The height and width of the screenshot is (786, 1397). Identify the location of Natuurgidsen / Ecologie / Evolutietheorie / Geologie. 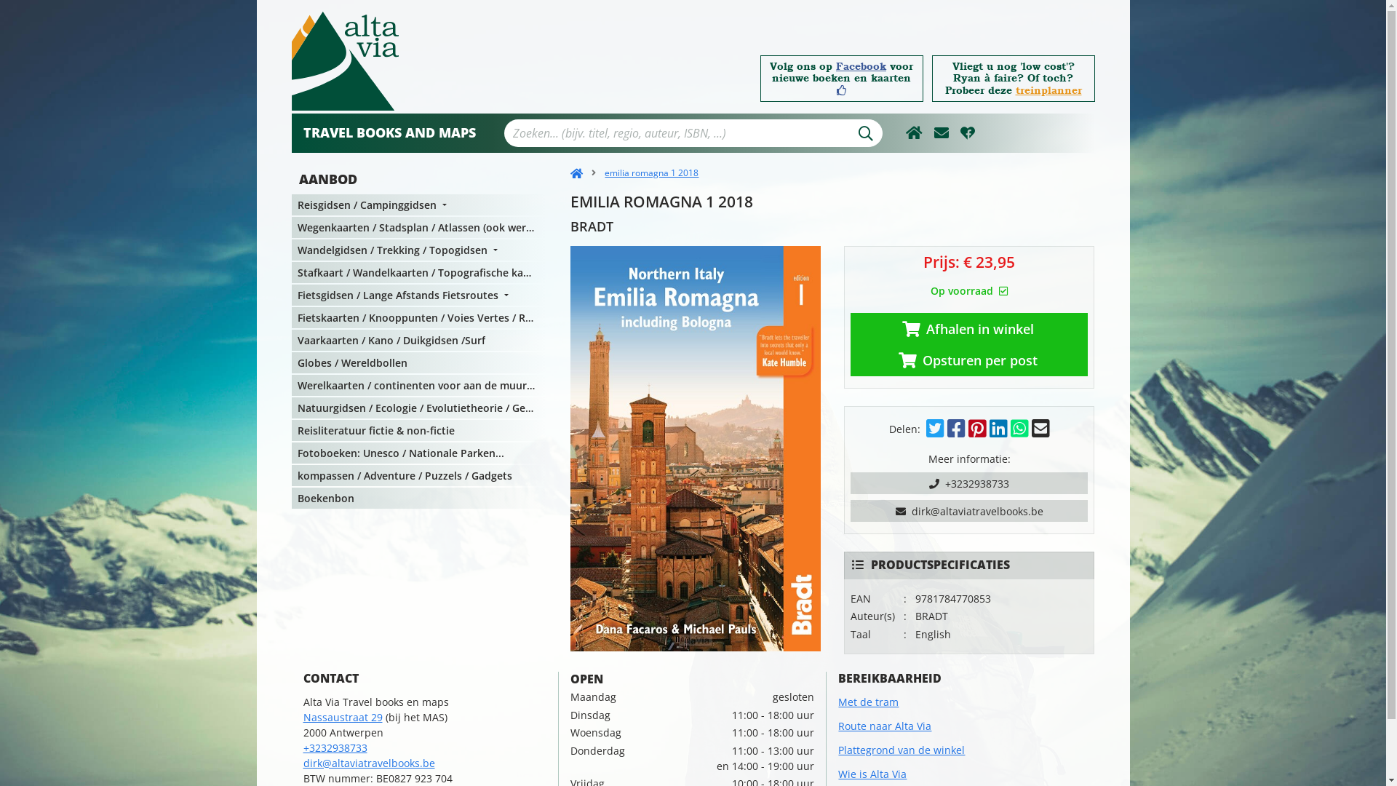
(419, 408).